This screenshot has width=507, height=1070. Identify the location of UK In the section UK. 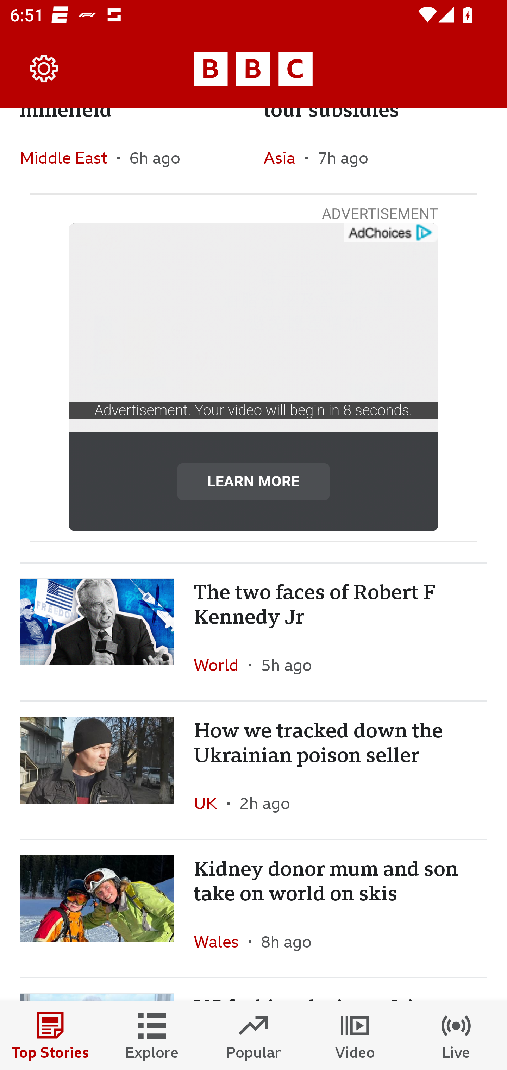
(211, 803).